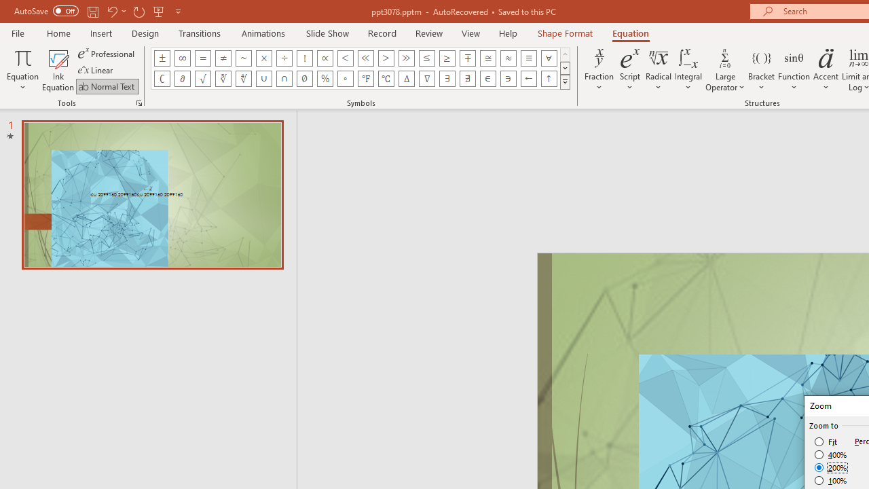  I want to click on Equation Symbol Much Greater Than, so click(406, 58).